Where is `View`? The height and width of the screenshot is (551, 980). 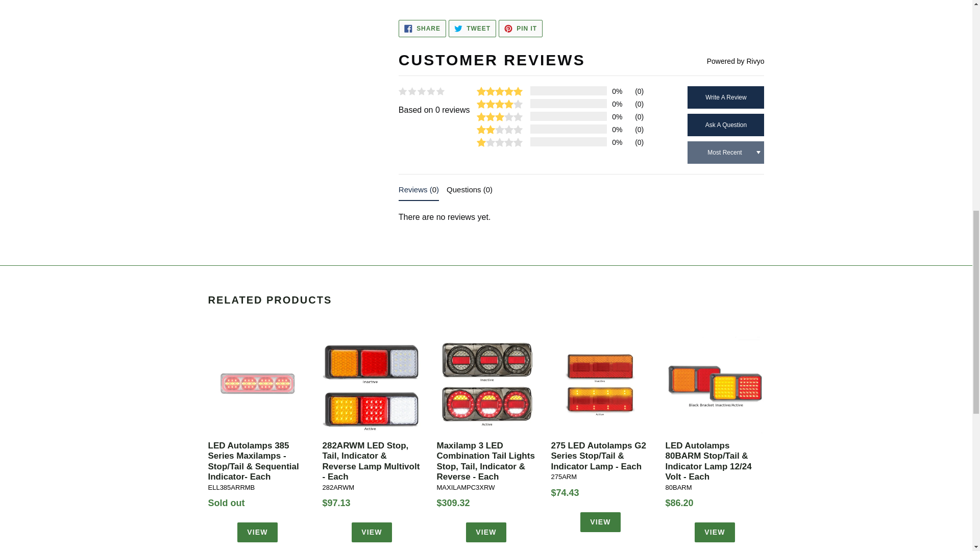 View is located at coordinates (486, 532).